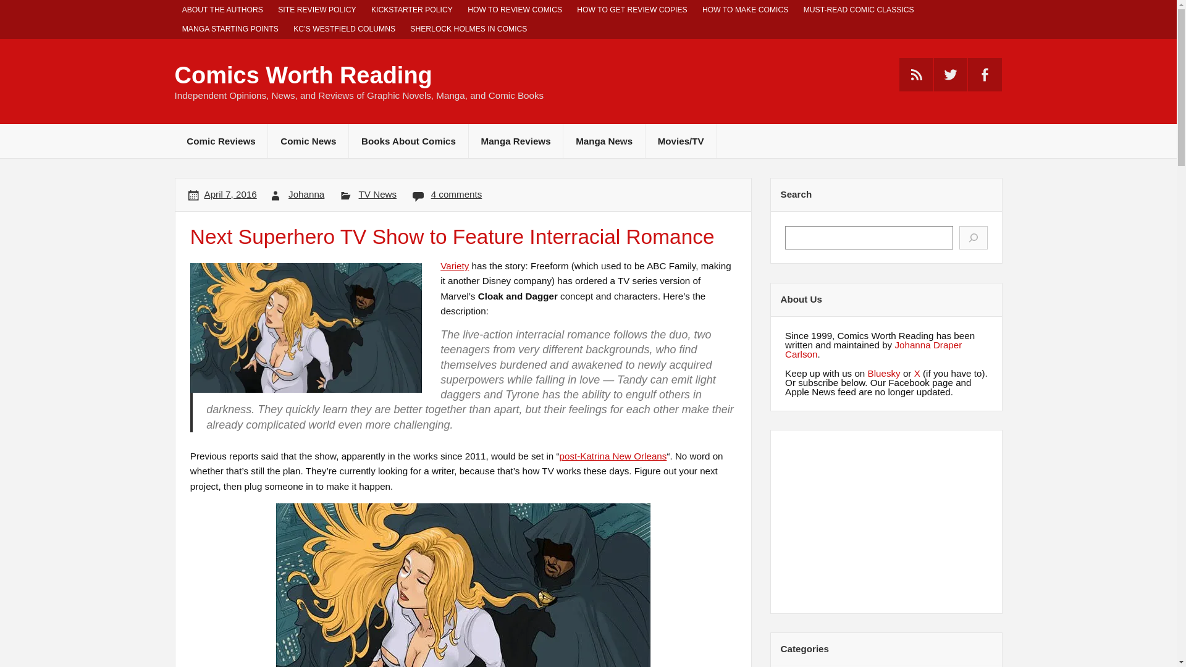 This screenshot has height=667, width=1186. What do you see at coordinates (230, 194) in the screenshot?
I see `April 7, 2016` at bounding box center [230, 194].